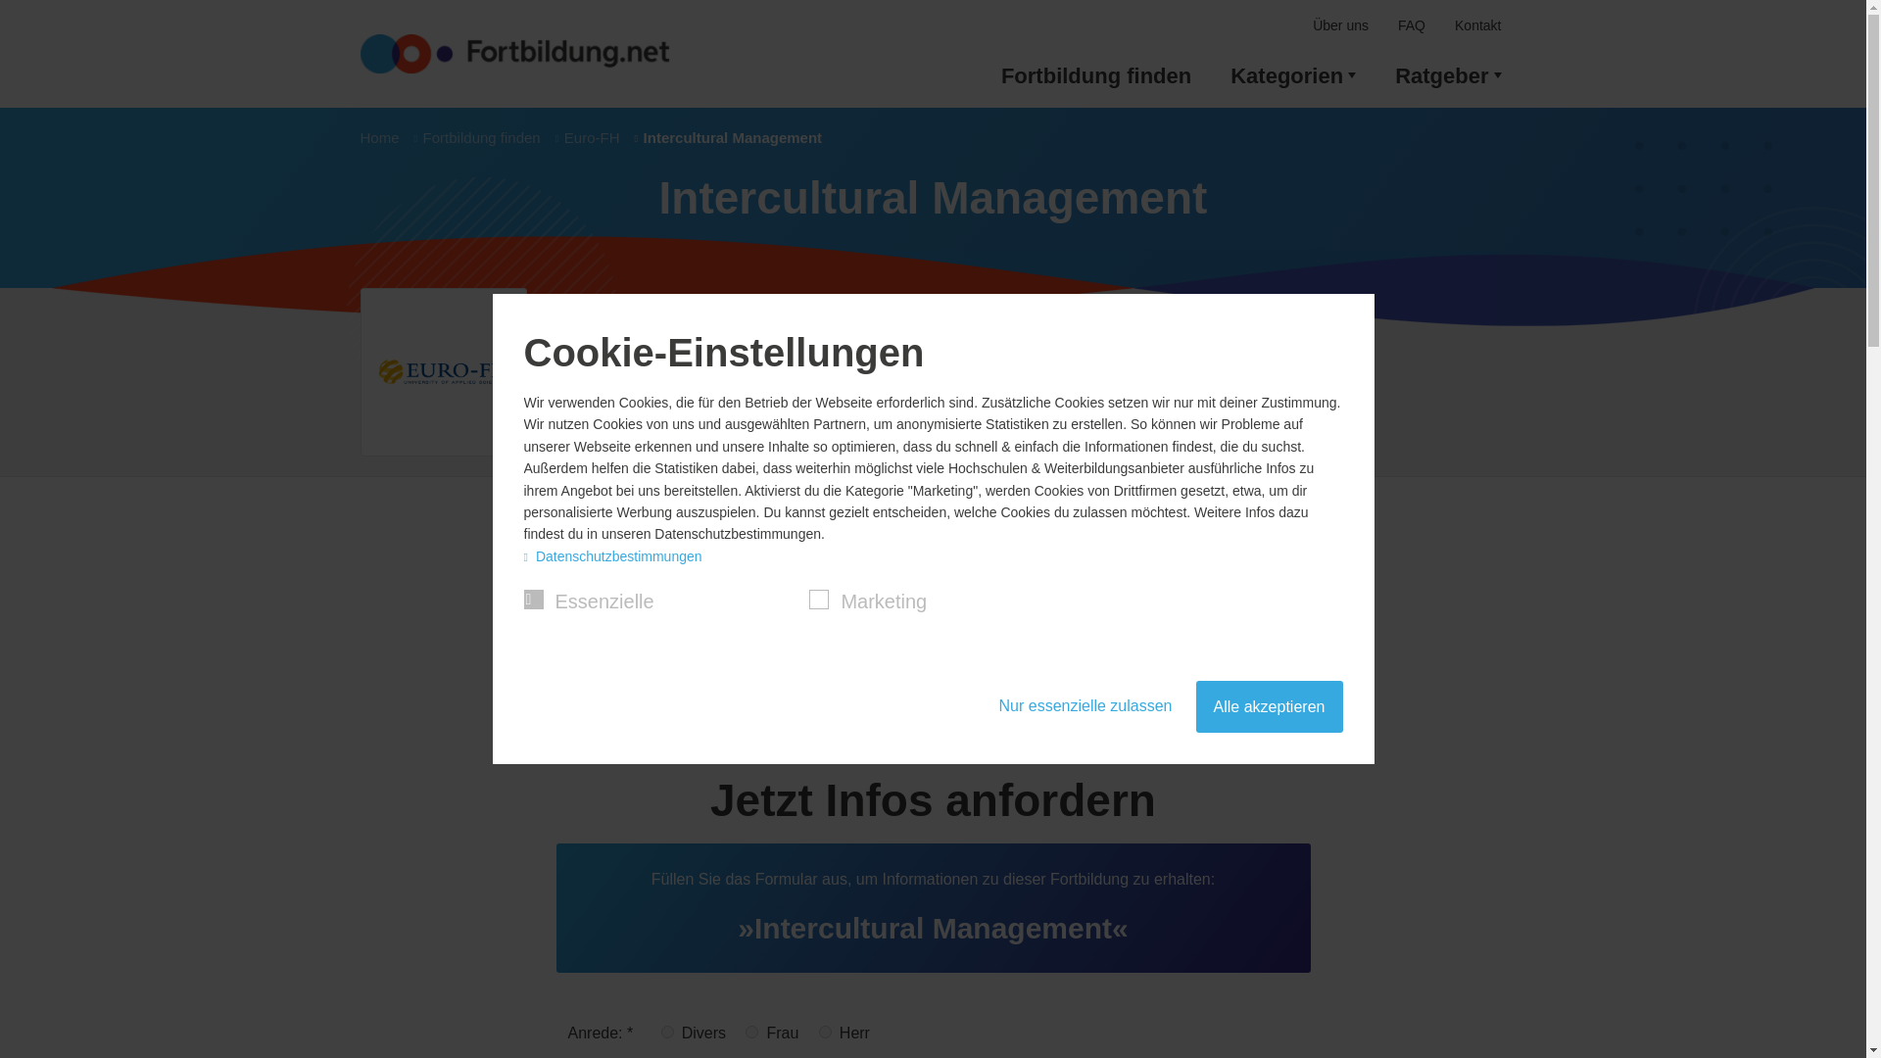 This screenshot has height=1058, width=1881. Describe the element at coordinates (387, 138) in the screenshot. I see `Home` at that location.